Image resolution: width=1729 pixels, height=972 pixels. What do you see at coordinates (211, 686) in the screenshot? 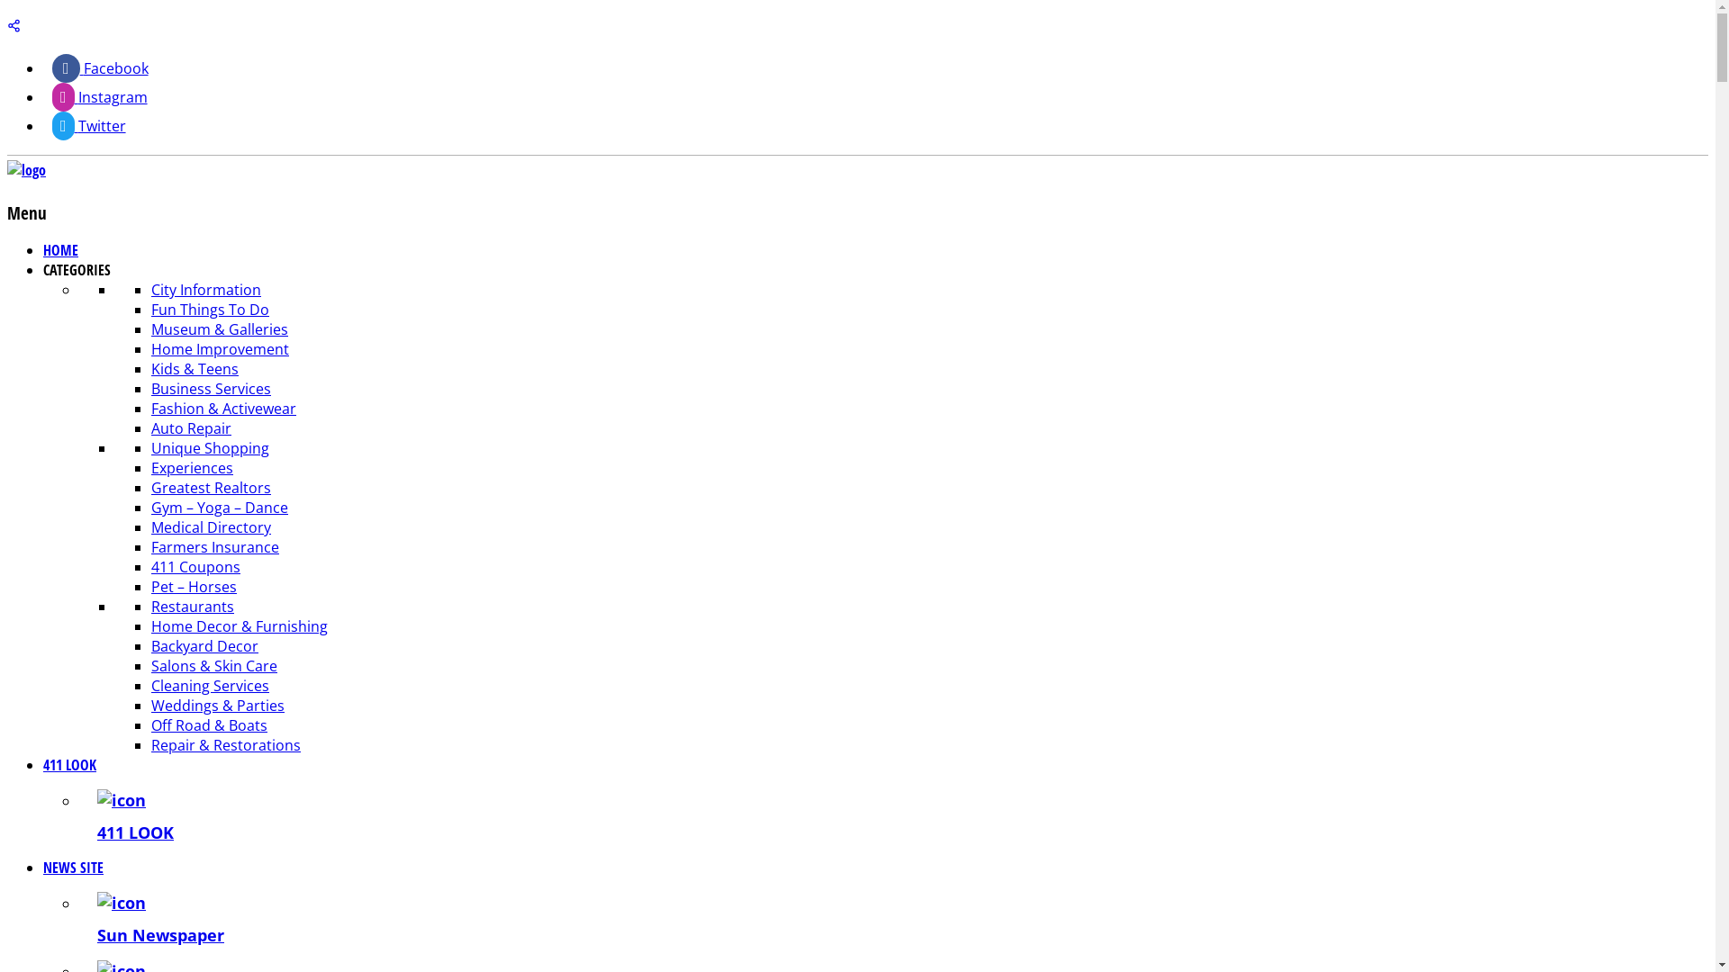
I see `Cleaning Services` at bounding box center [211, 686].